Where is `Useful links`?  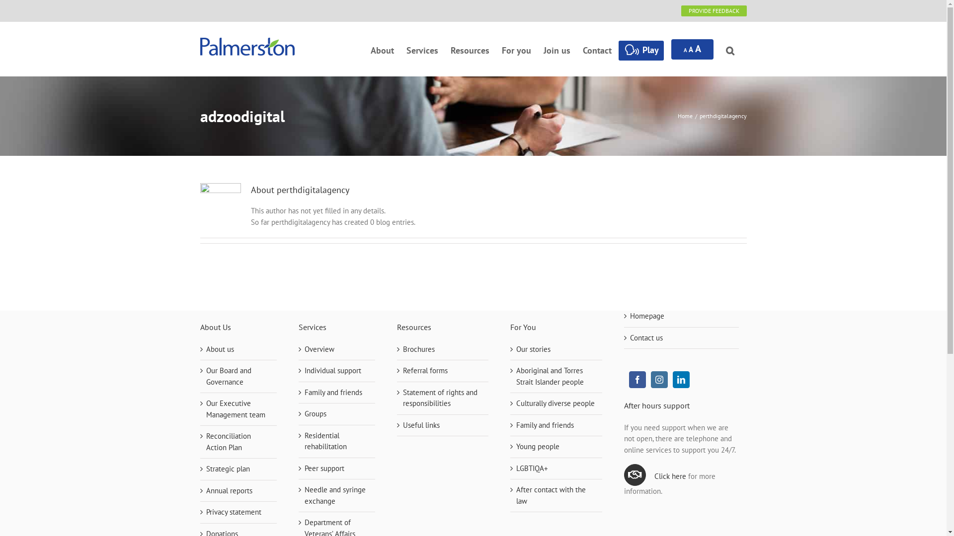 Useful links is located at coordinates (421, 425).